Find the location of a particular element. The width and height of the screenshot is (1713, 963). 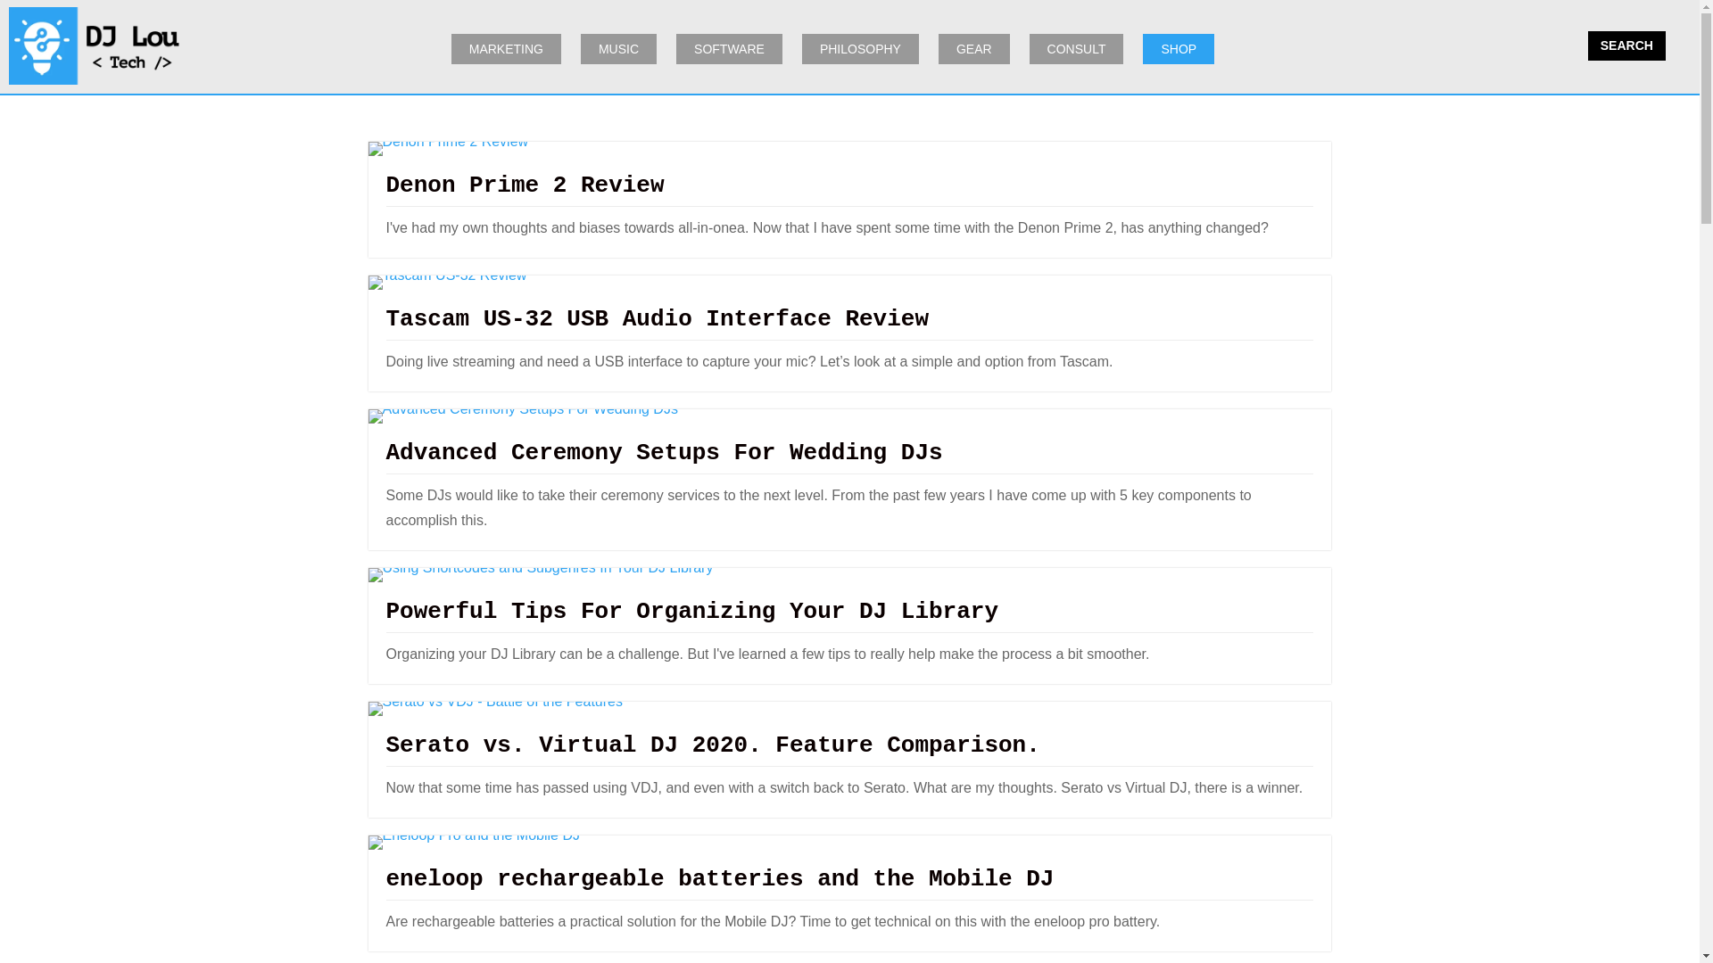

Serato vs. Virtual DJ 2020. Feature Comparison. is located at coordinates (712, 745).